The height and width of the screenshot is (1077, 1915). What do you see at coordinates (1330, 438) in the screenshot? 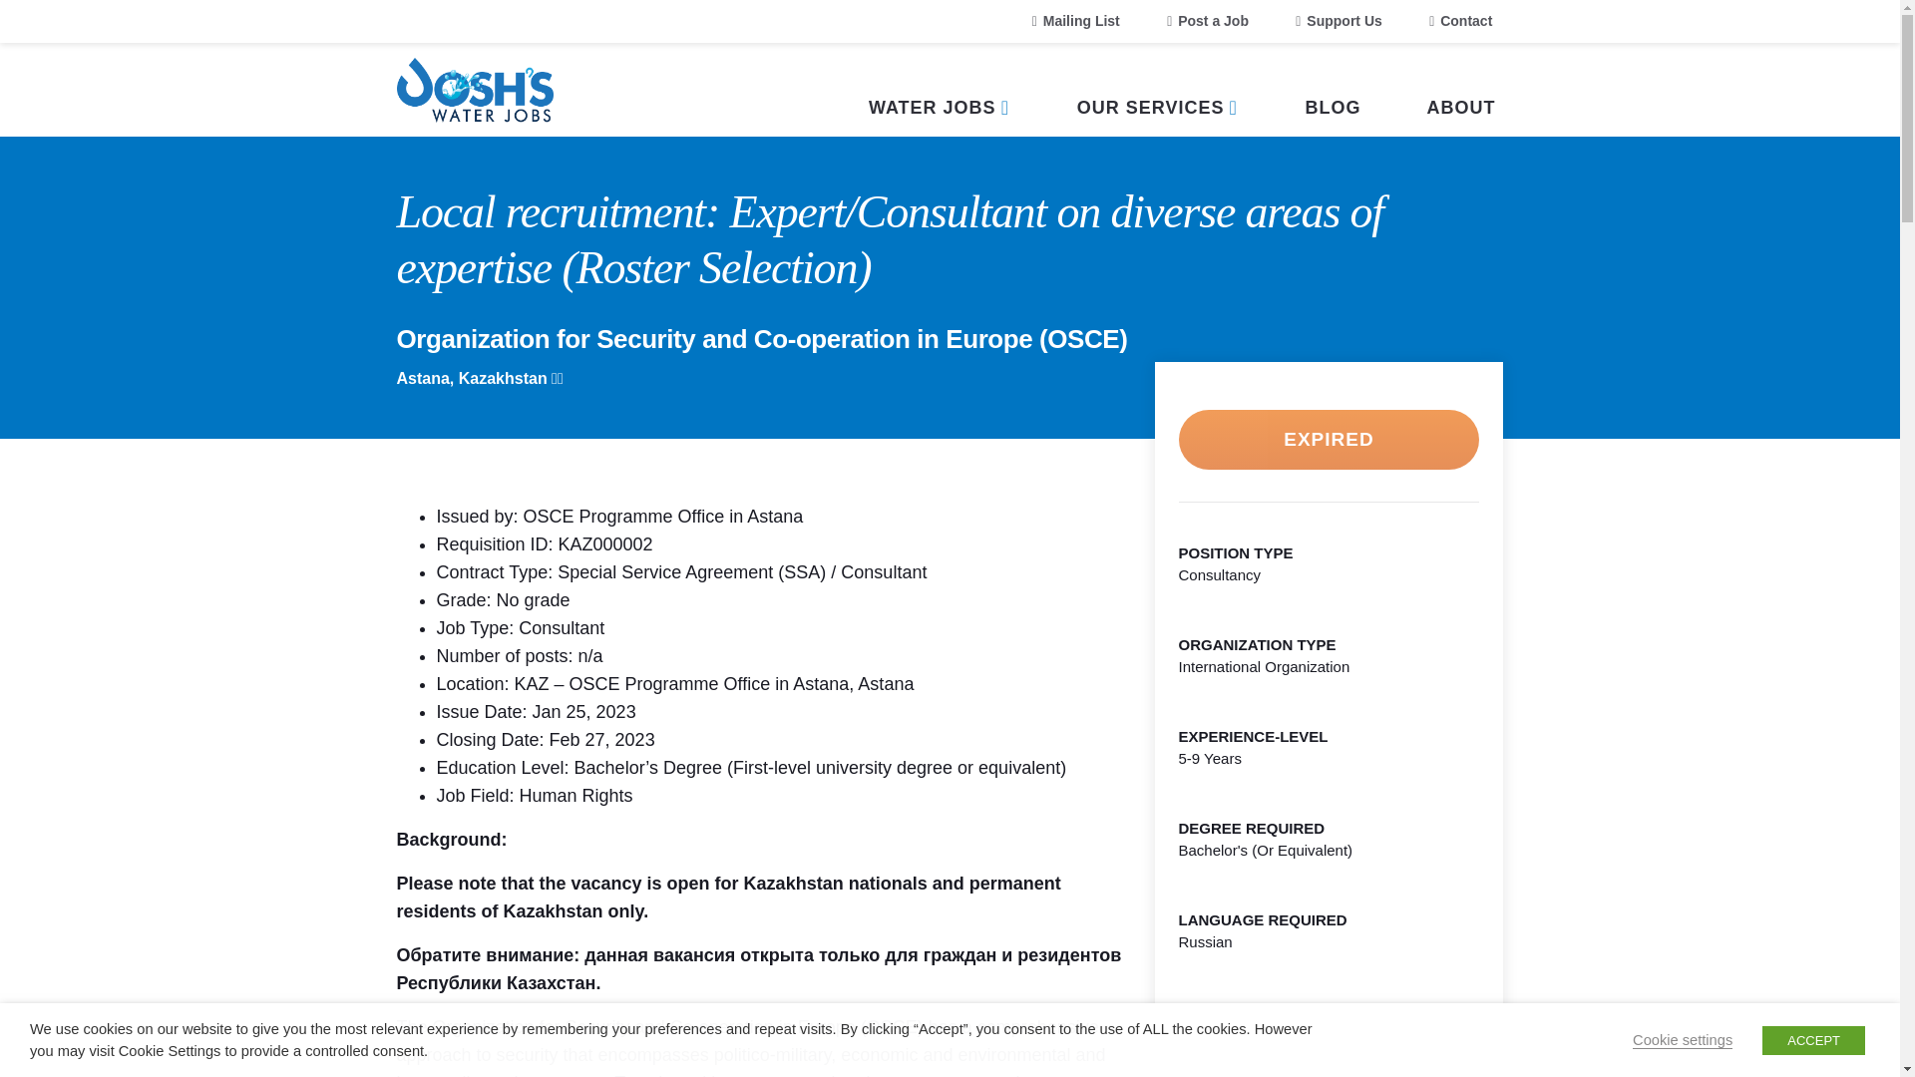
I see `EXPIRED` at bounding box center [1330, 438].